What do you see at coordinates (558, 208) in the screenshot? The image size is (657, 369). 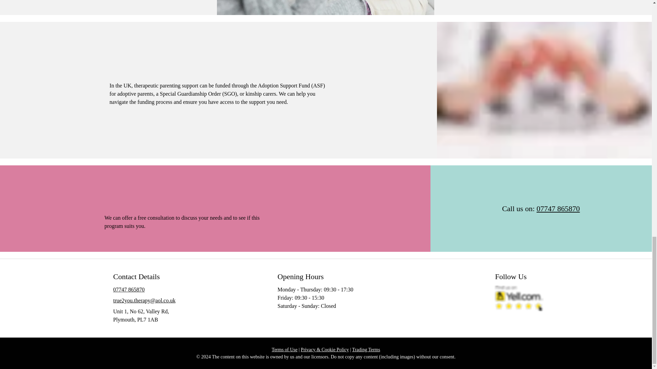 I see `07747 865870` at bounding box center [558, 208].